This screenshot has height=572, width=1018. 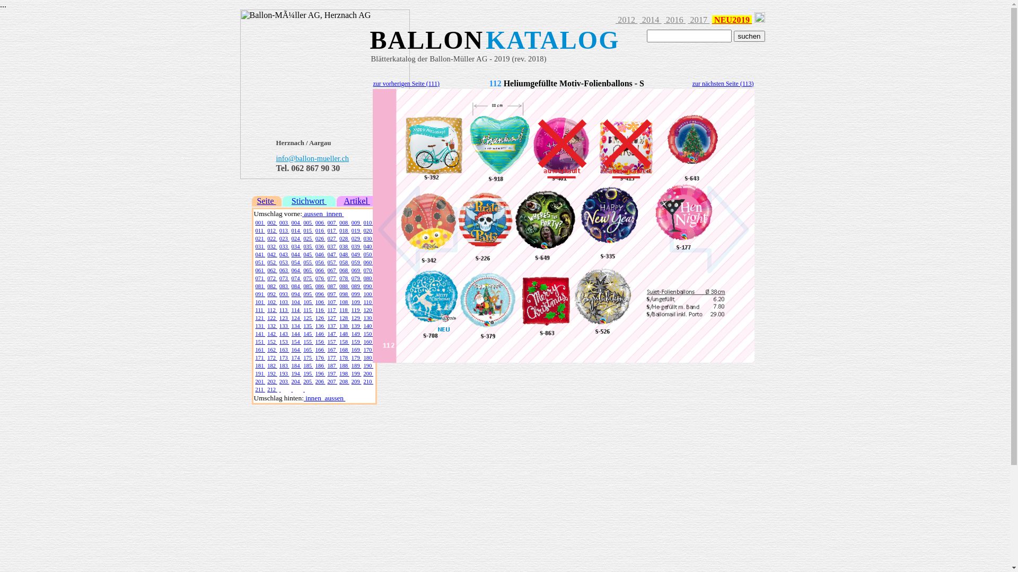 I want to click on 126 , so click(x=320, y=318).